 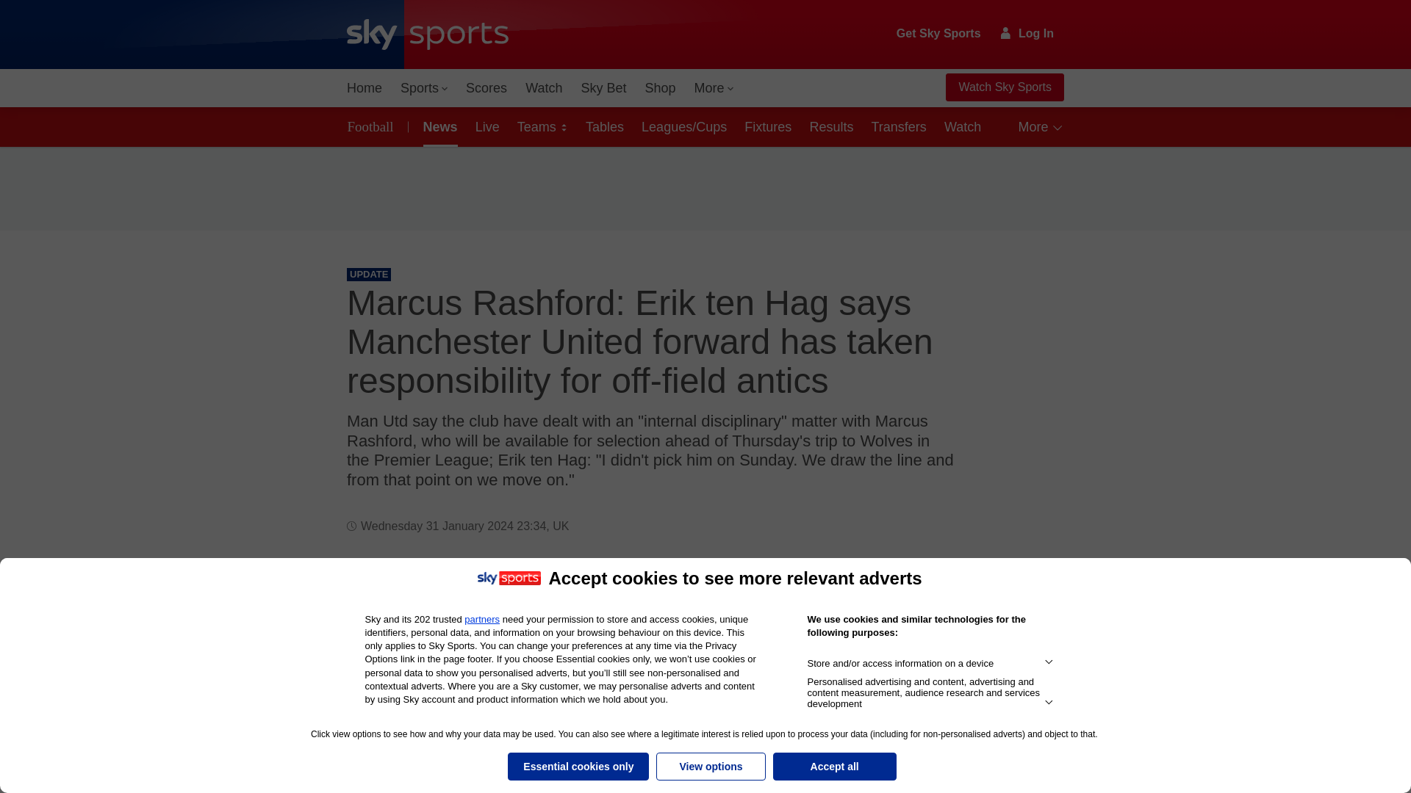 I want to click on Watch, so click(x=544, y=88).